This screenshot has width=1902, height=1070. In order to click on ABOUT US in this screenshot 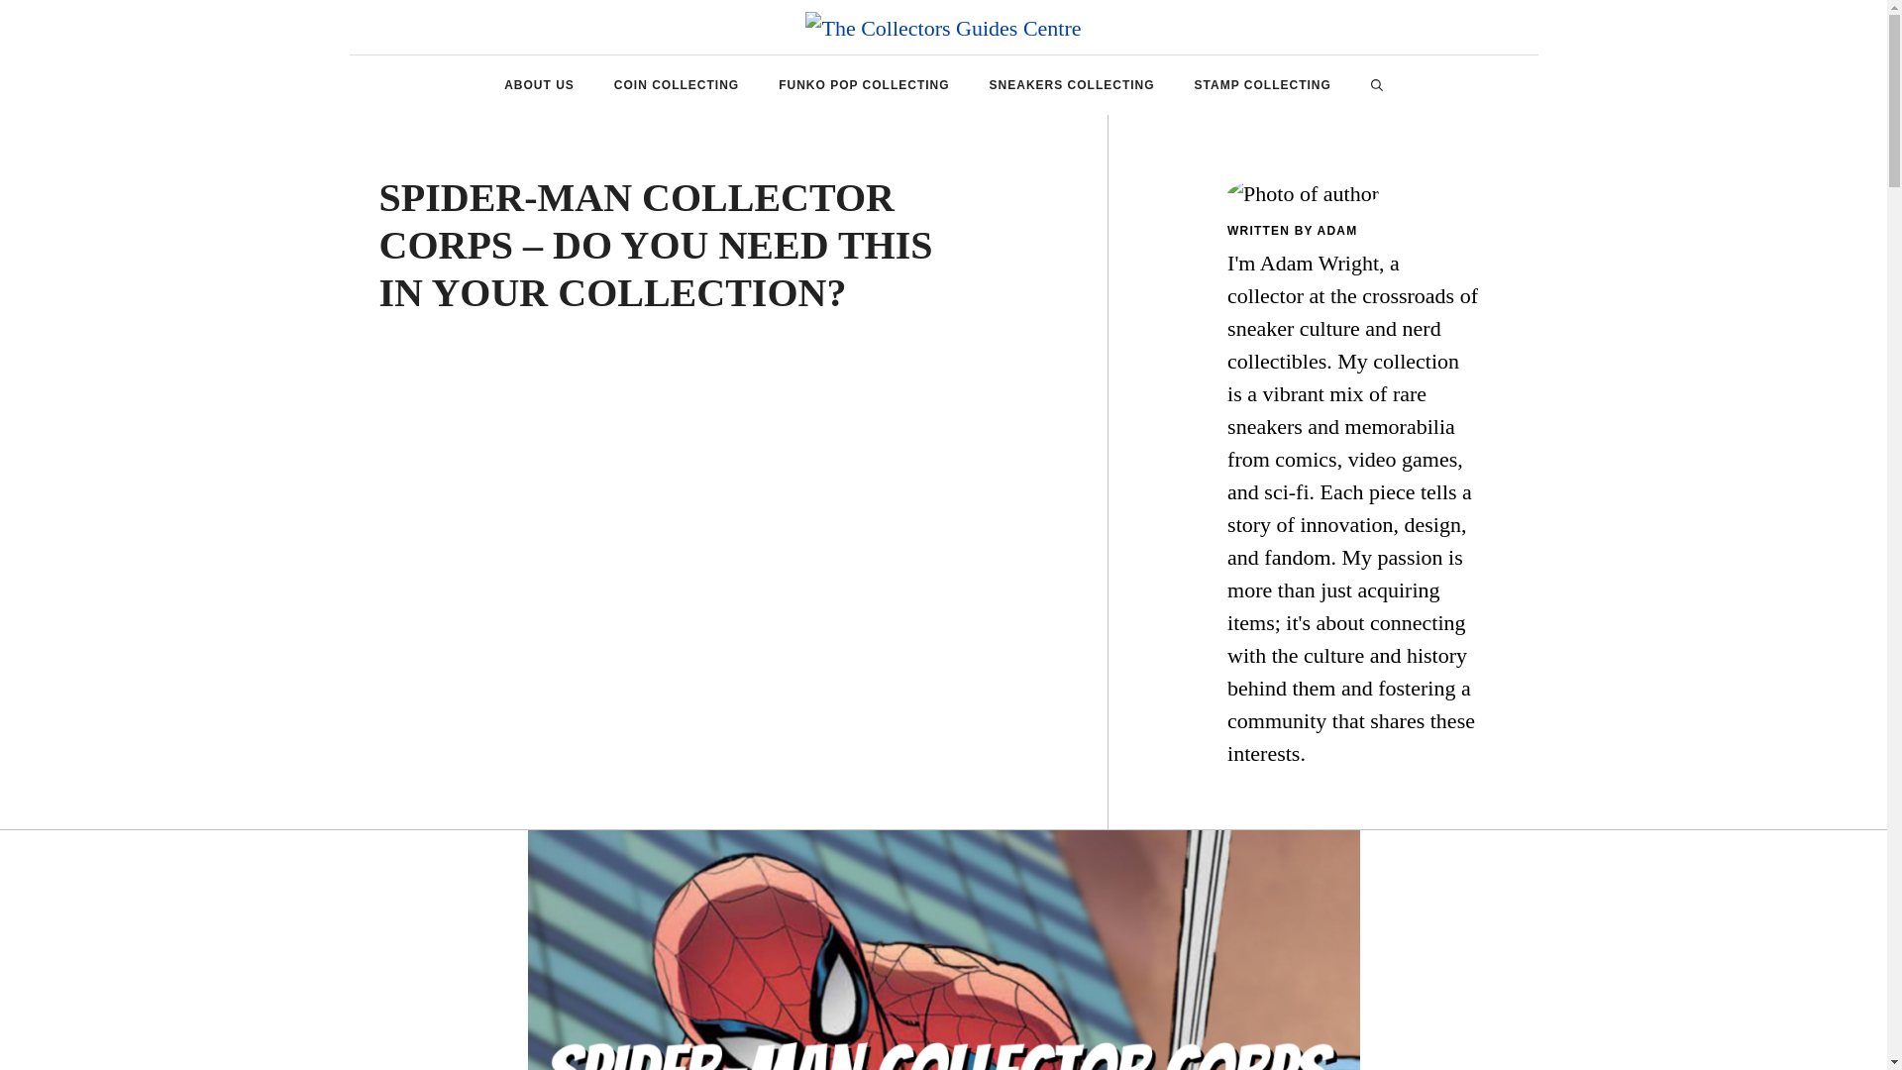, I will do `click(539, 85)`.